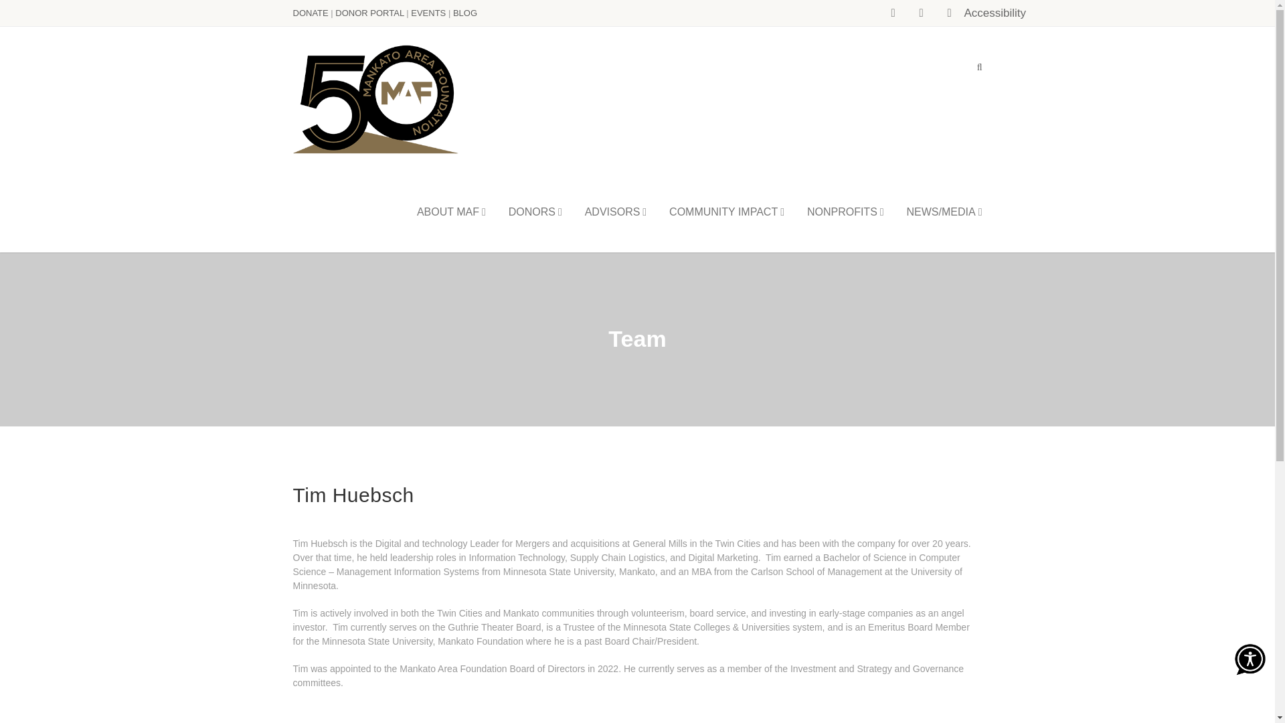 The height and width of the screenshot is (723, 1285). I want to click on Accessibility Tools, so click(977, 13).